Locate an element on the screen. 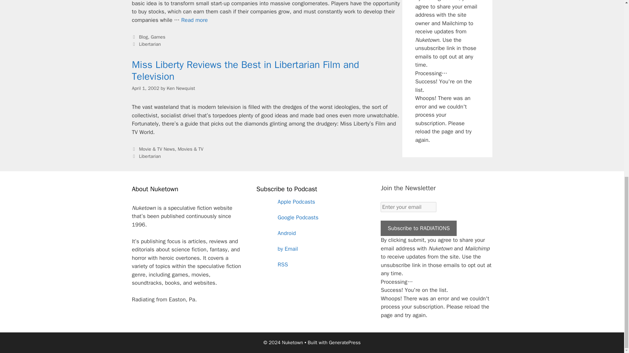 Image resolution: width=629 pixels, height=353 pixels. Enter your email is located at coordinates (408, 207).